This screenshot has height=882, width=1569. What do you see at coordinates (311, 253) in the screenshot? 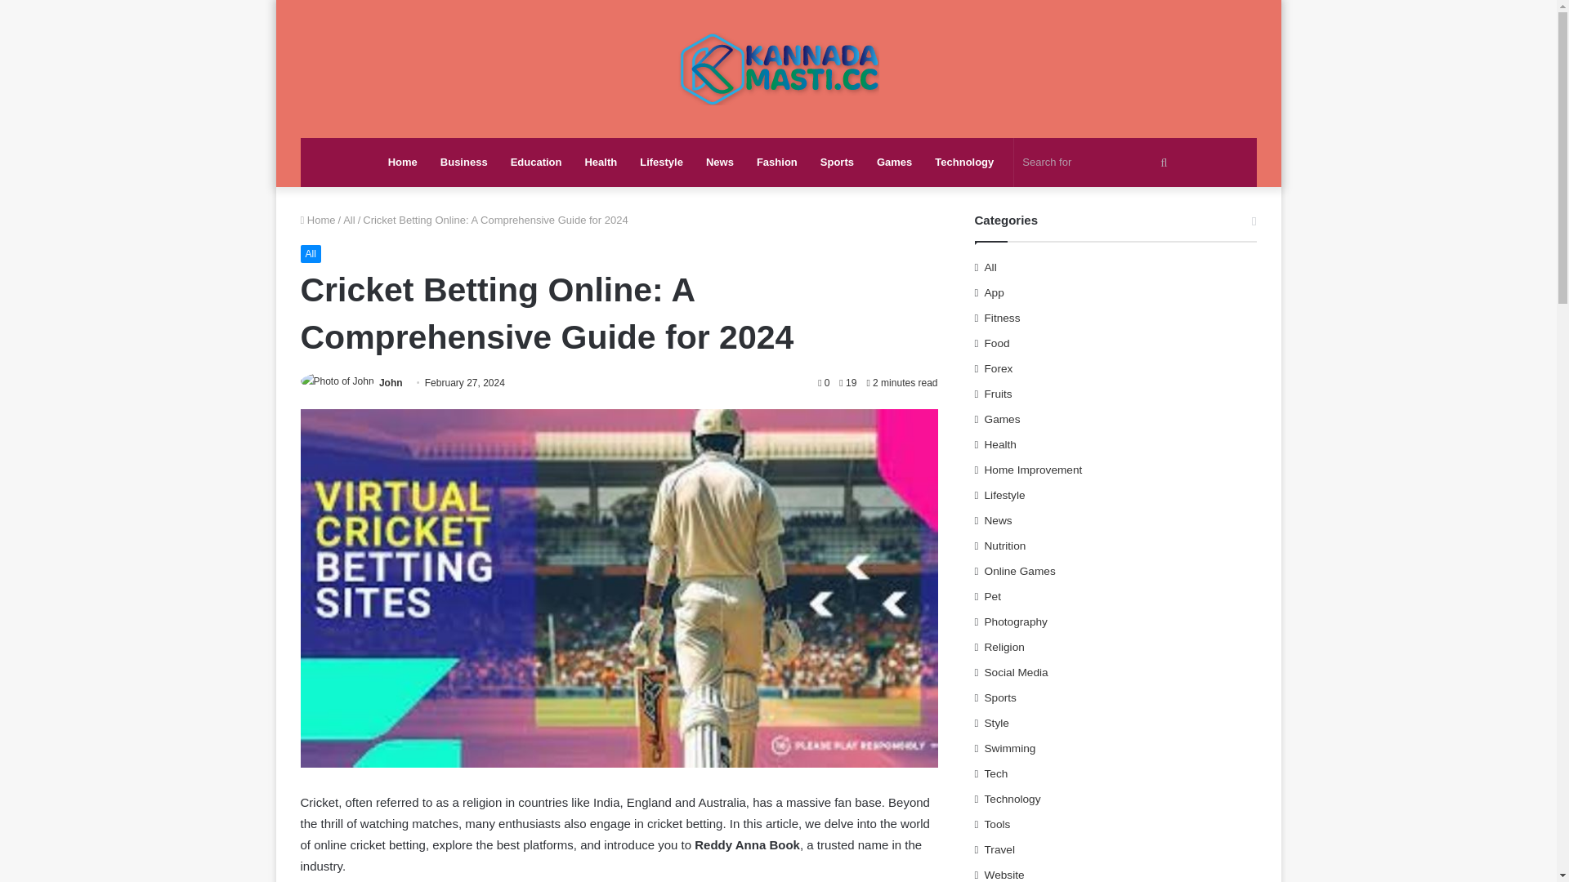
I see `All` at bounding box center [311, 253].